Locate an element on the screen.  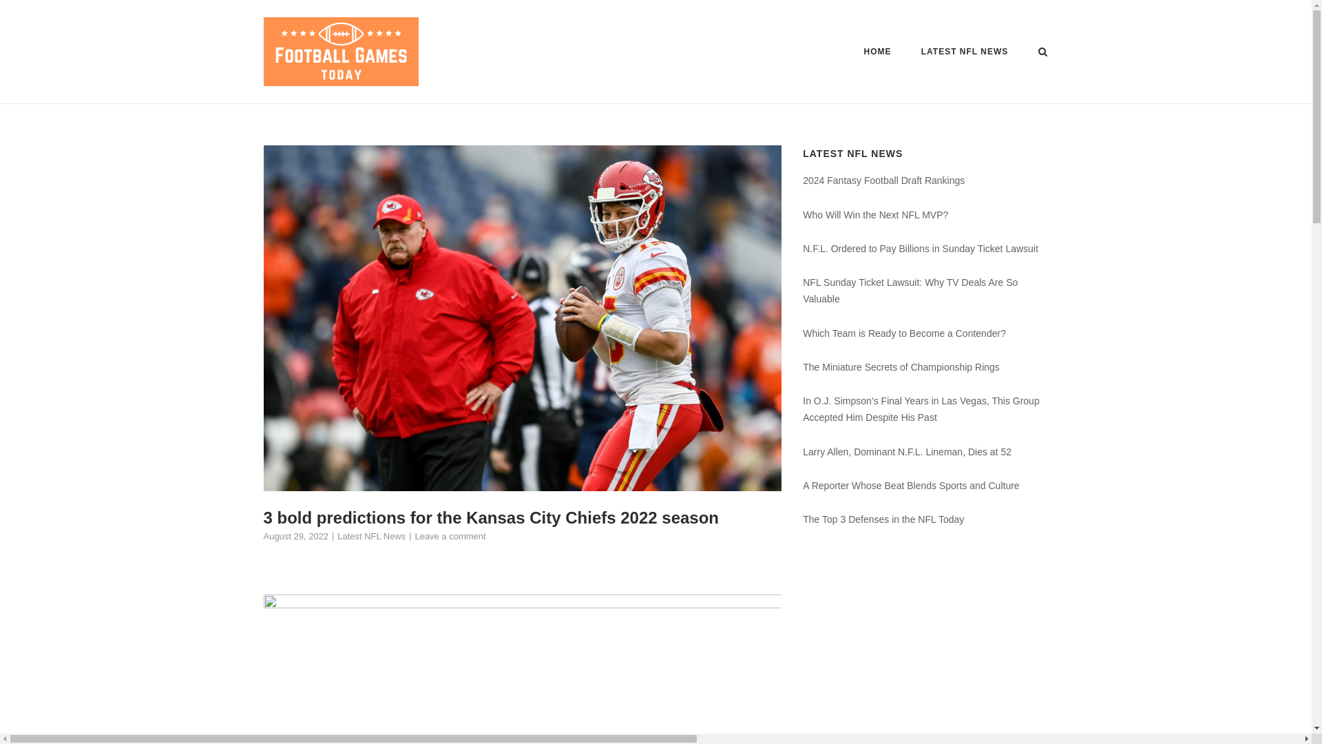
The Miniature Secrets of Championship Rings is located at coordinates (901, 366).